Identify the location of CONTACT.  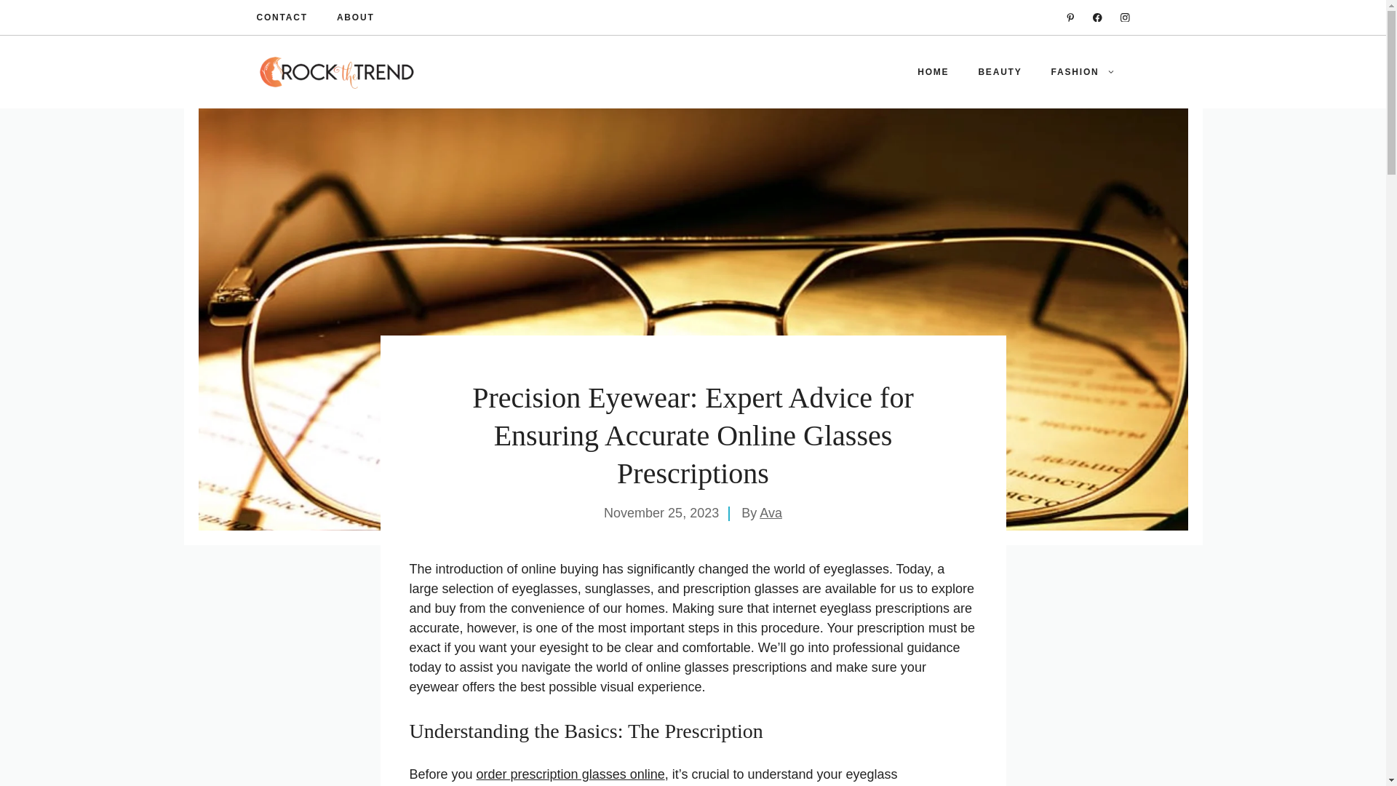
(281, 17).